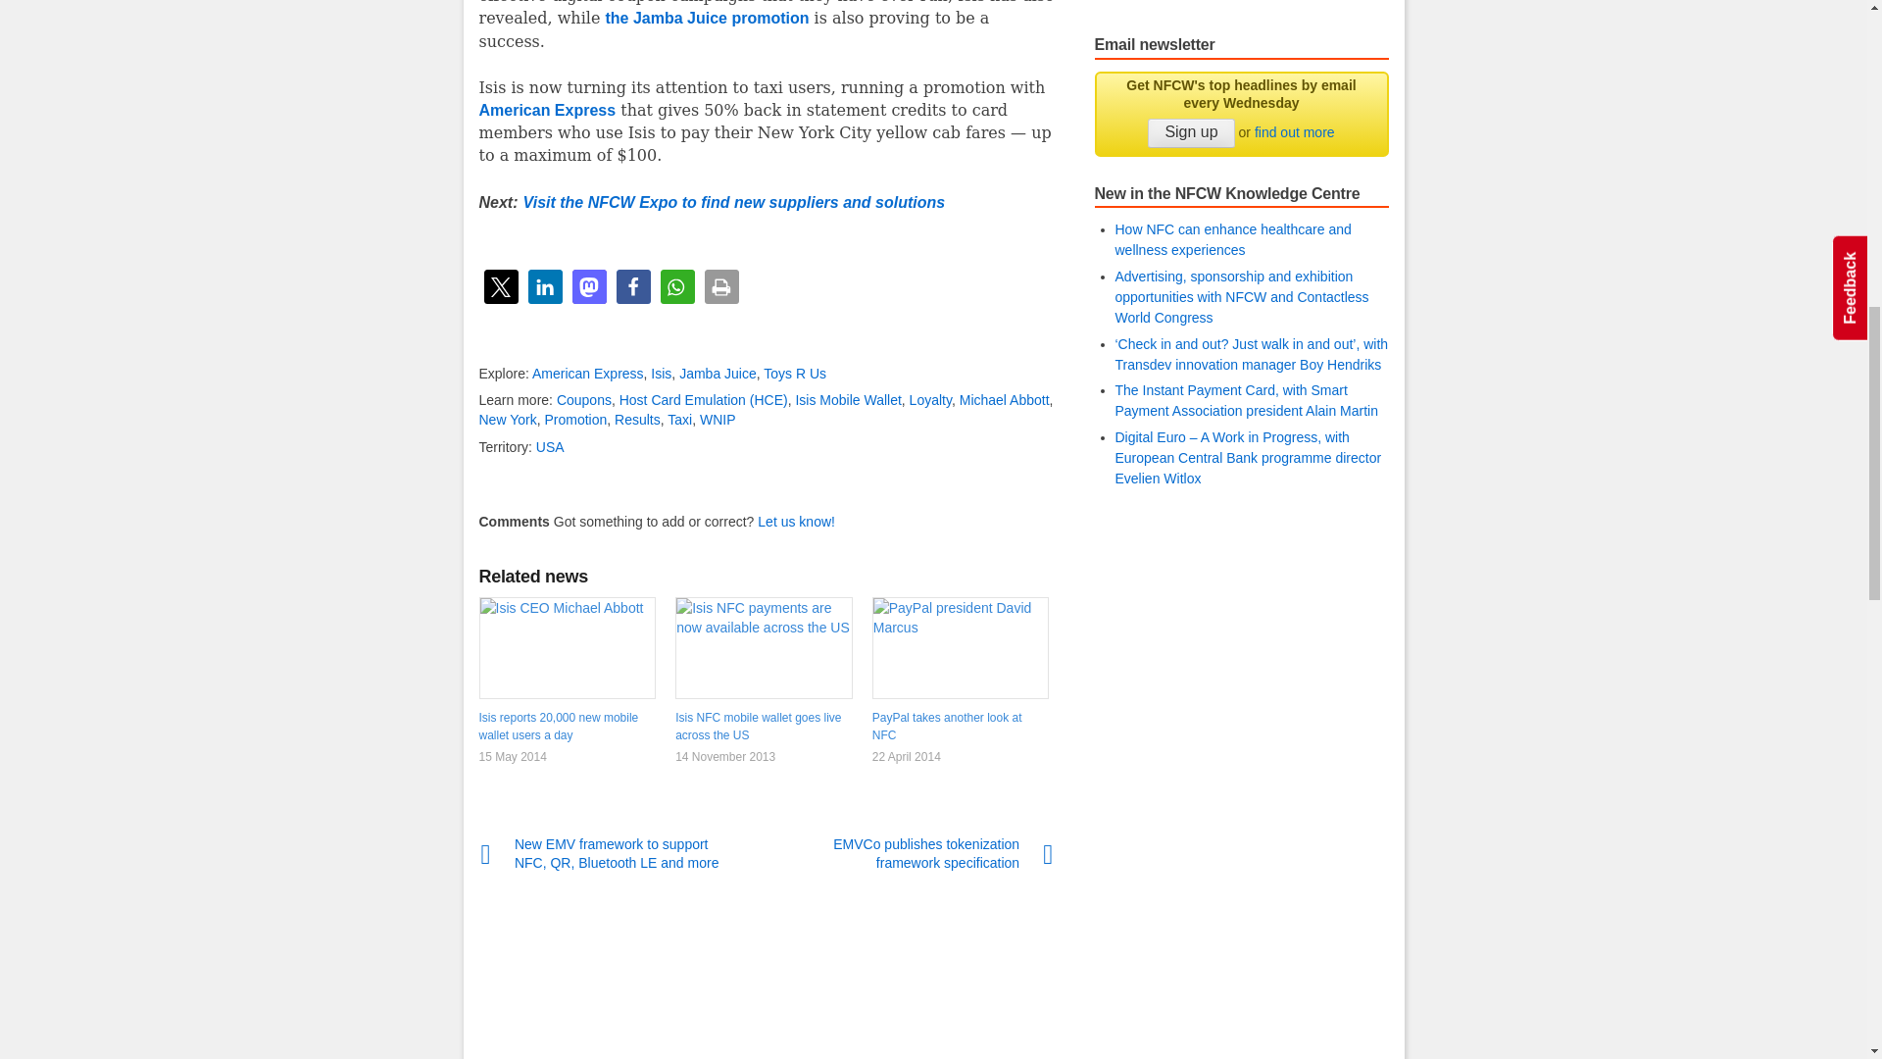 The image size is (1882, 1059). Describe the element at coordinates (661, 373) in the screenshot. I see `125 more items that mention Isis` at that location.